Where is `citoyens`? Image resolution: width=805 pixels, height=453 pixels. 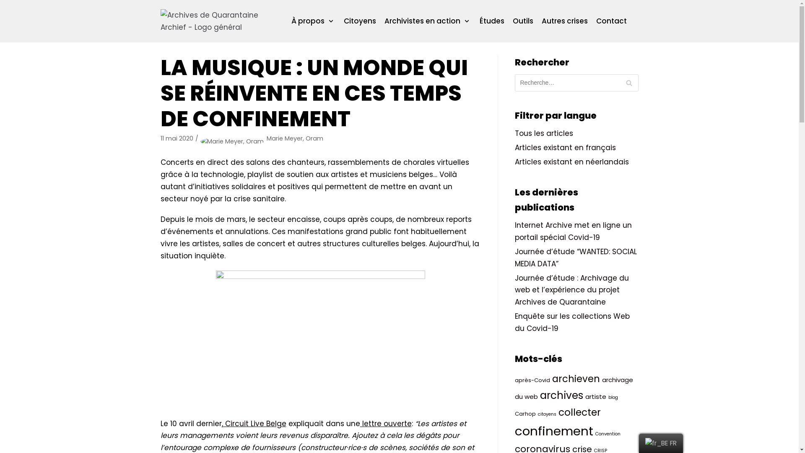
citoyens is located at coordinates (547, 414).